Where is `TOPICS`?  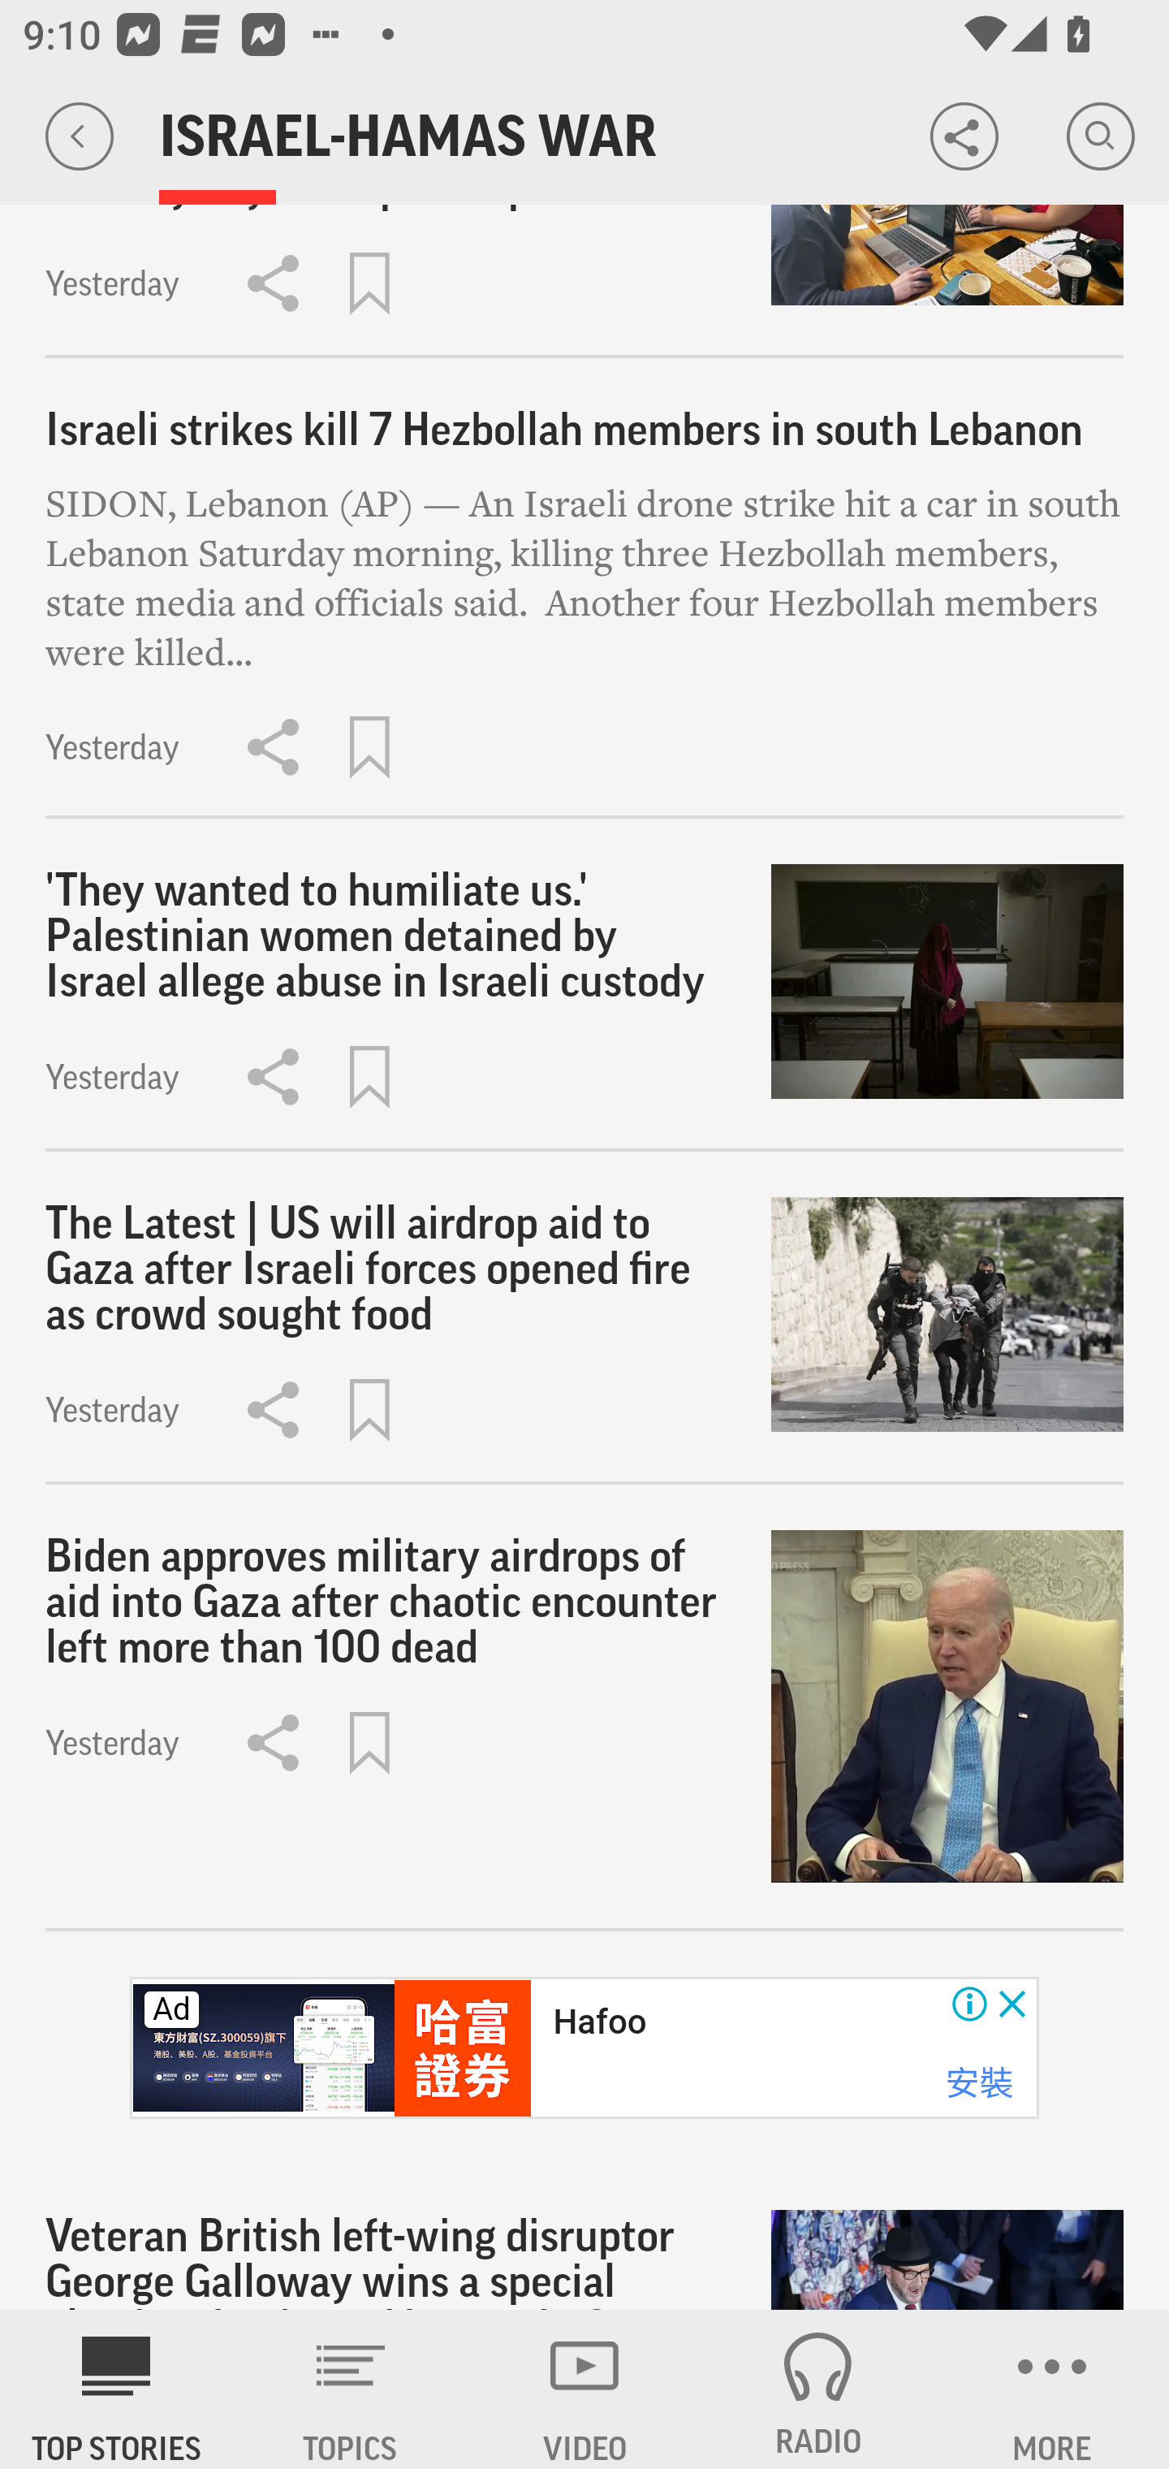 TOPICS is located at coordinates (351, 2389).